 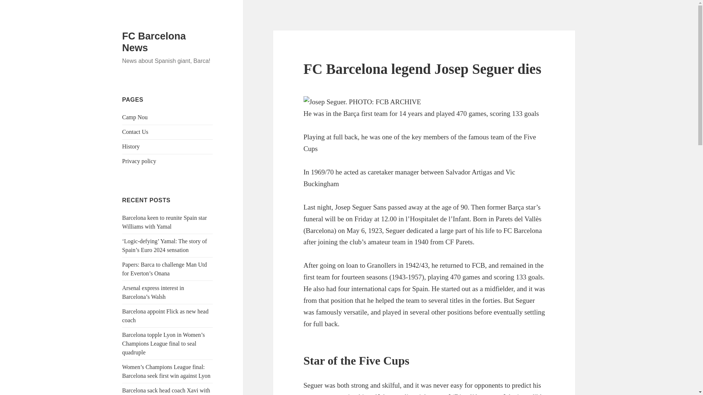 I want to click on Camp Nou, so click(x=135, y=117).